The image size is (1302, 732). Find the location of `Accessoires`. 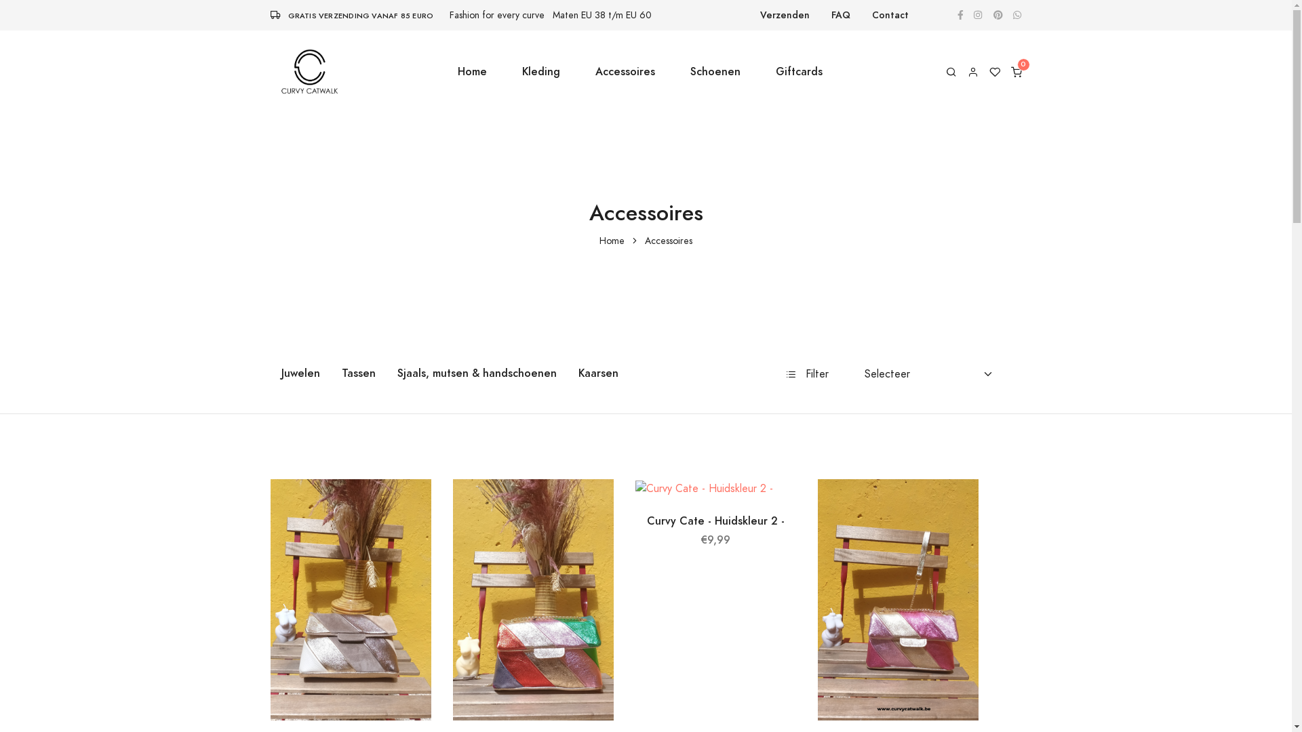

Accessoires is located at coordinates (625, 72).